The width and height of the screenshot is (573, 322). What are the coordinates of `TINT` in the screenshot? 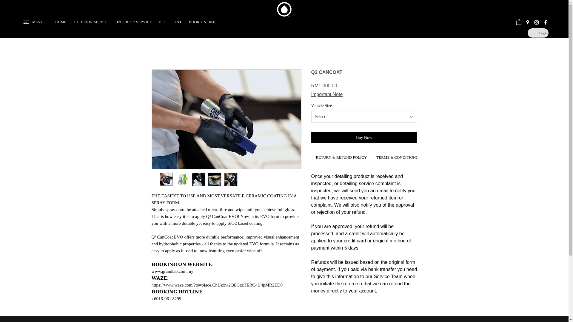 It's located at (177, 22).